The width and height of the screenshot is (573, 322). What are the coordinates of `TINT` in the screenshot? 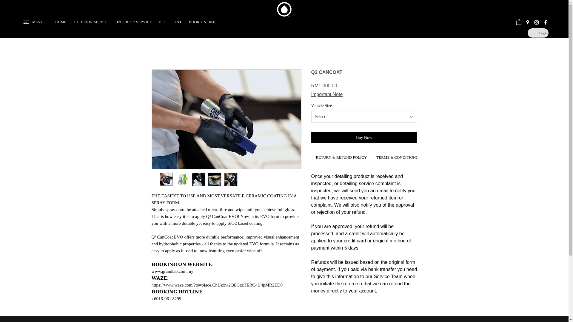 It's located at (177, 22).